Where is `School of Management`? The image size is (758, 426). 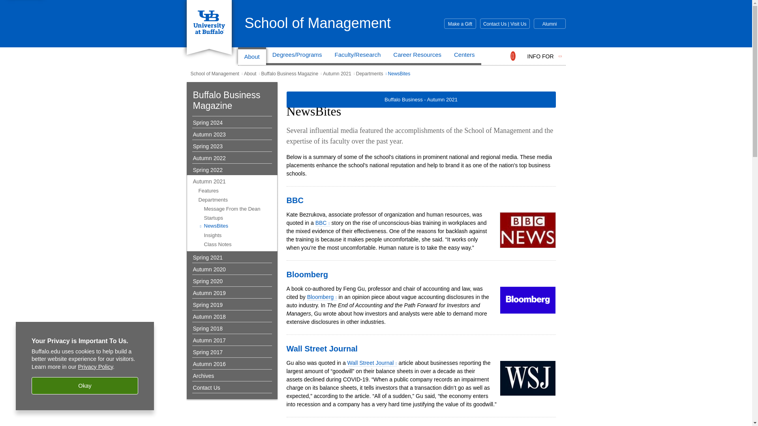
School of Management is located at coordinates (318, 23).